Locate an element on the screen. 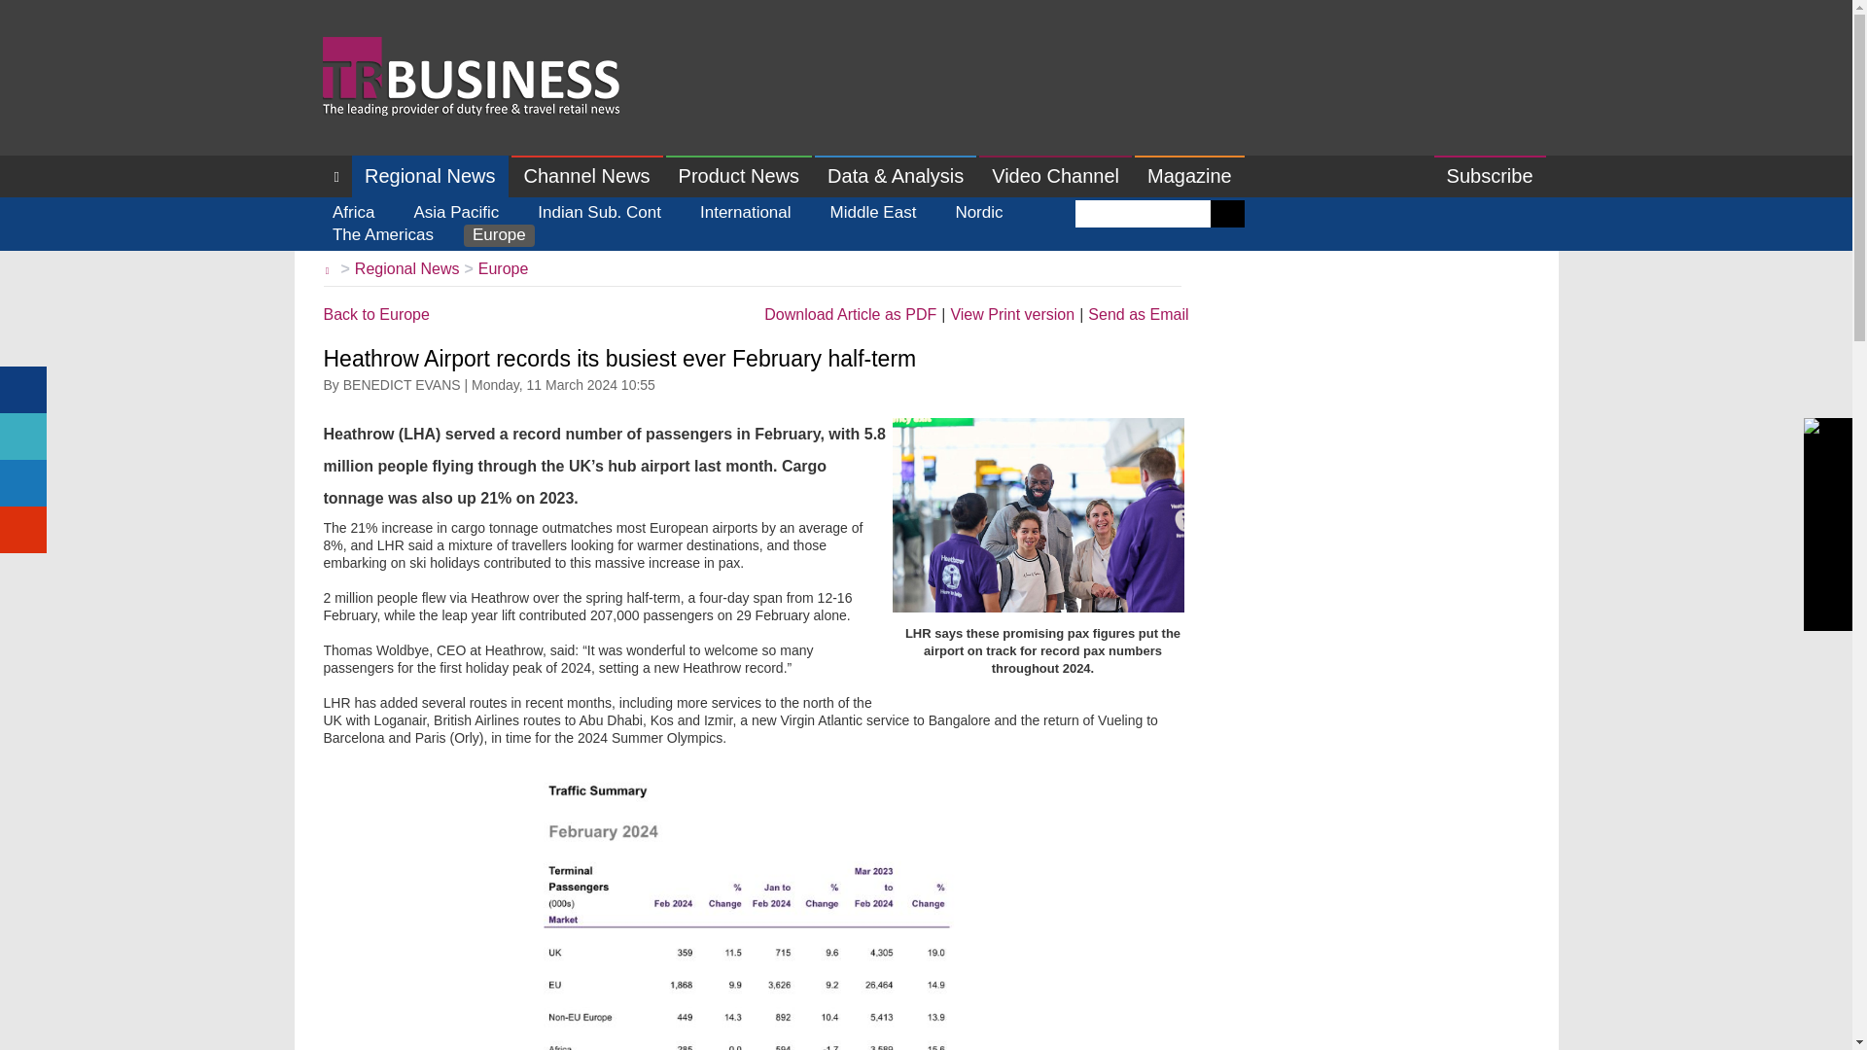  Regional News is located at coordinates (406, 268).